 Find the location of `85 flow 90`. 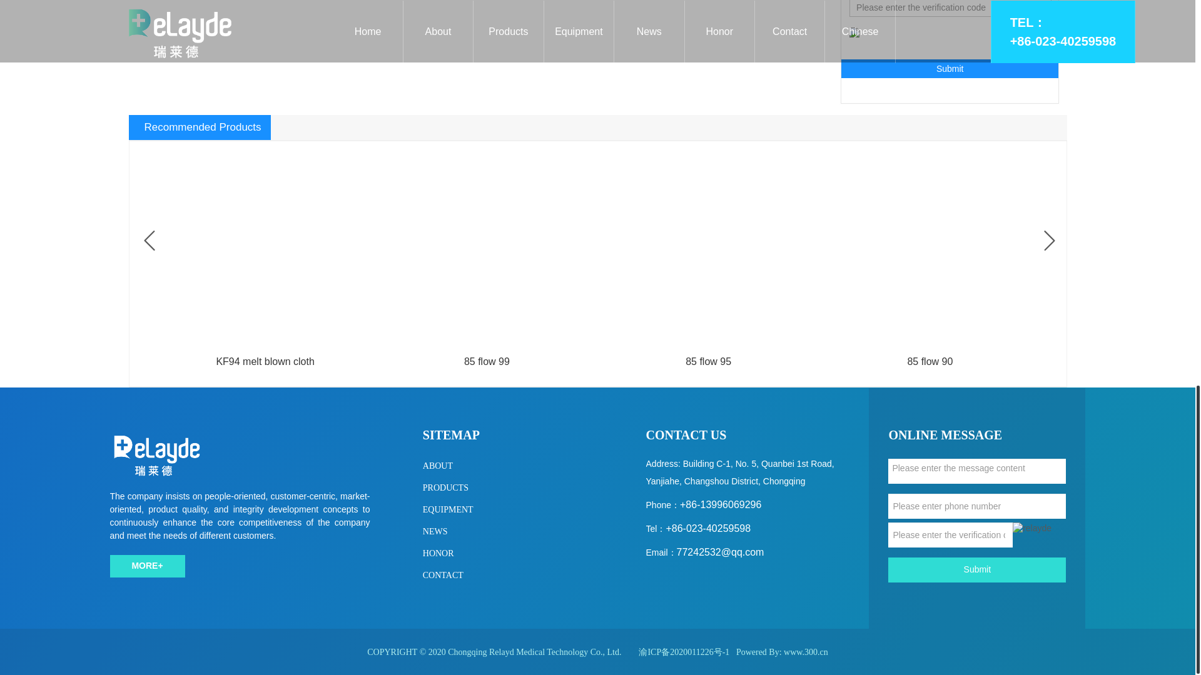

85 flow 90 is located at coordinates (930, 362).